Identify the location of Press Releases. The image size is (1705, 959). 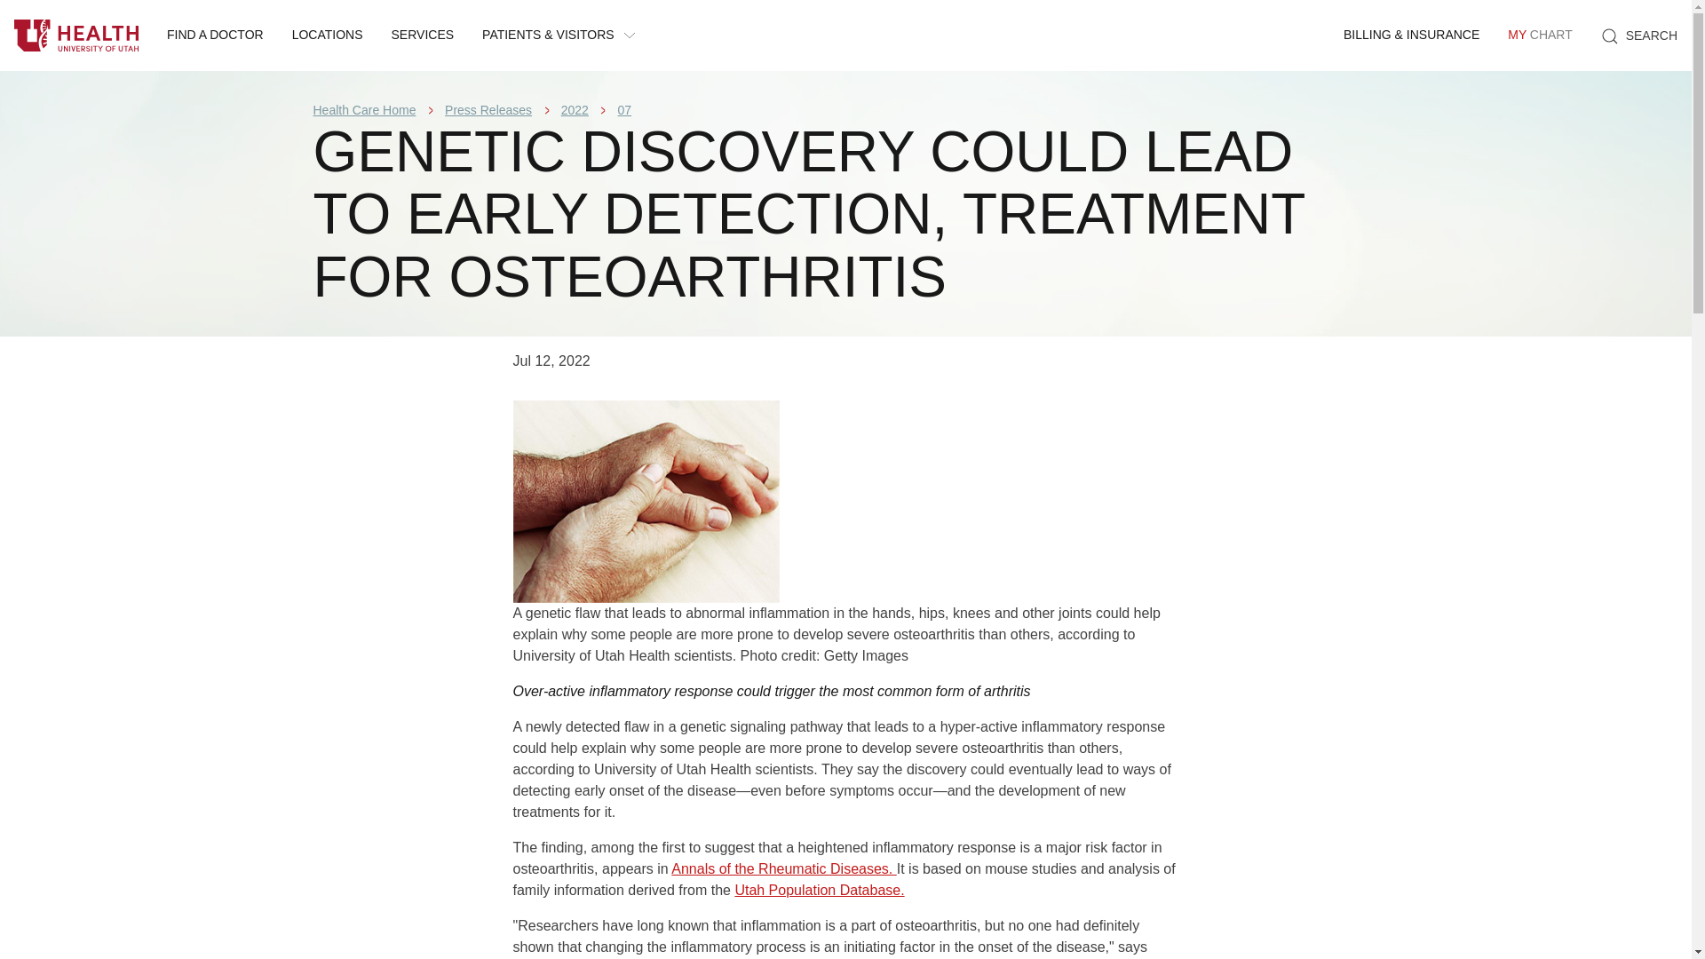
(488, 109).